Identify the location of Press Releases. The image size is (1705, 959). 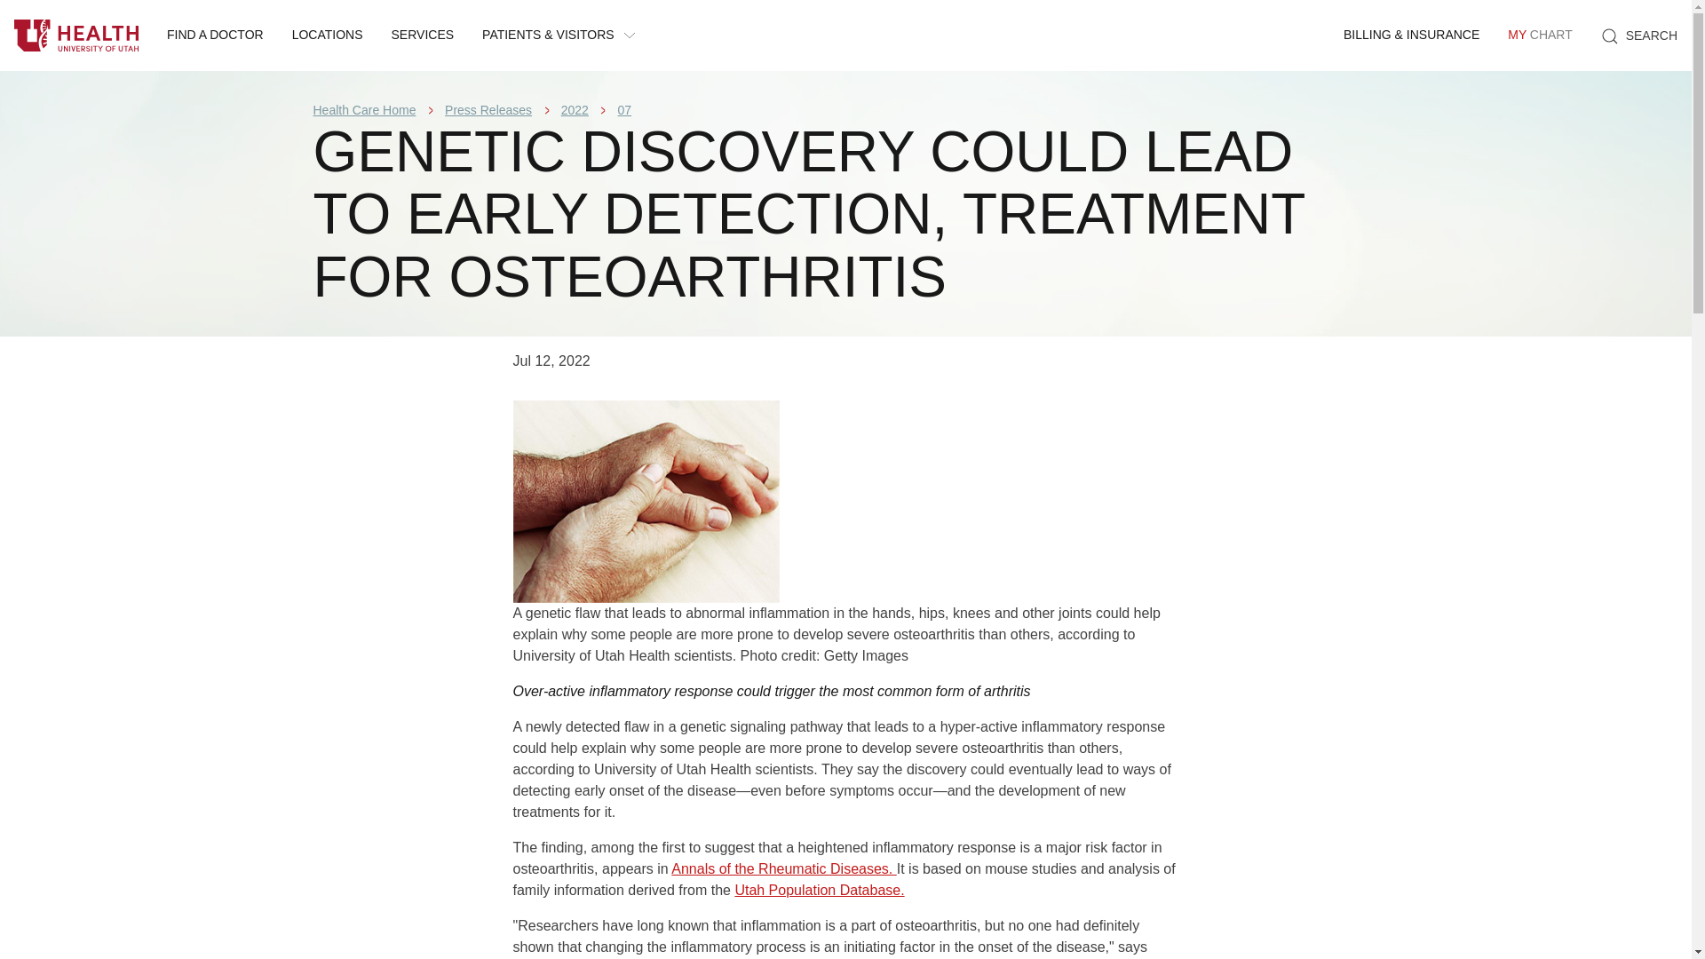
(488, 109).